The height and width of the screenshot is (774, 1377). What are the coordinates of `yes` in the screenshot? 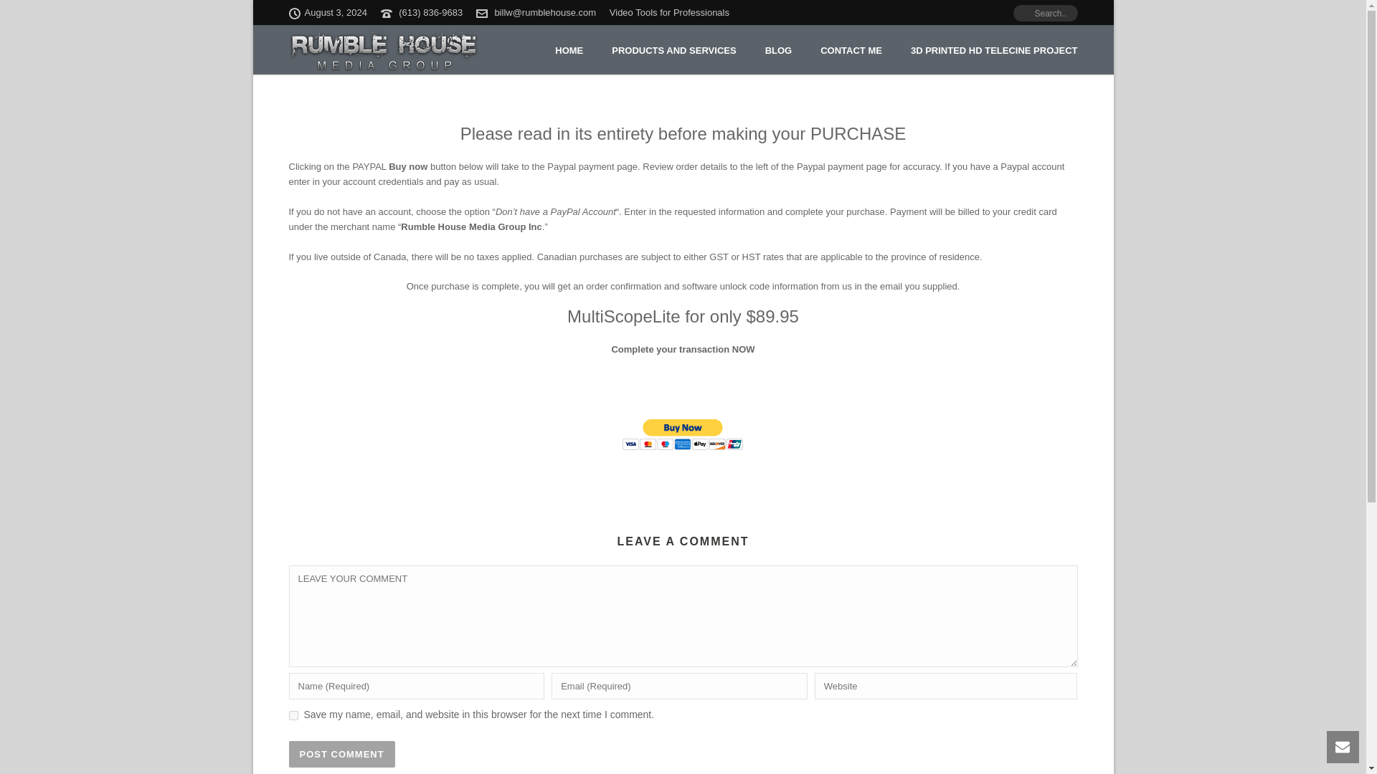 It's located at (293, 715).